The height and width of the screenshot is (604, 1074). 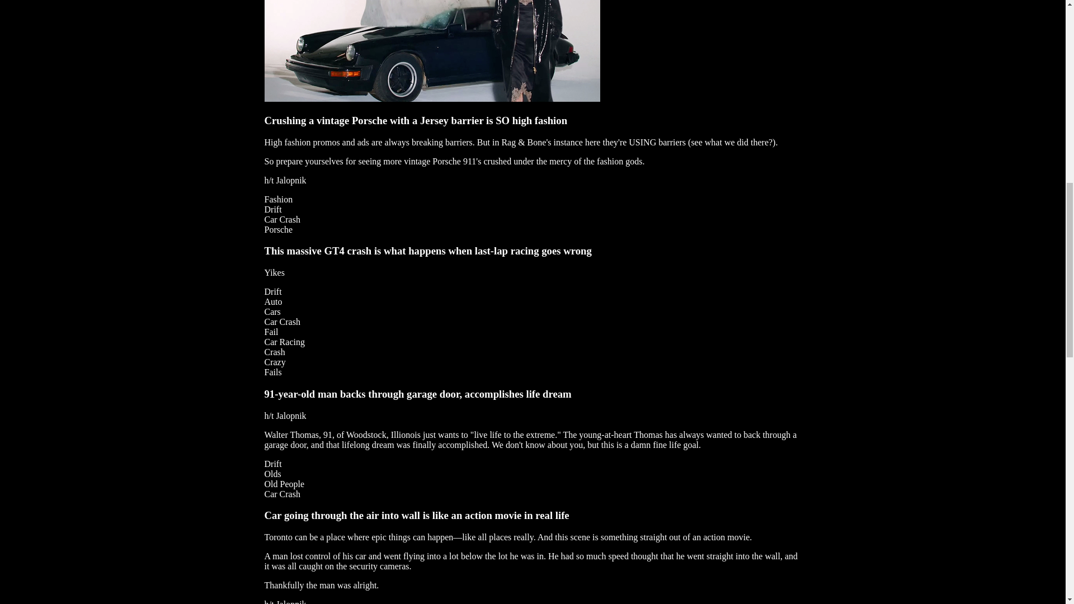 What do you see at coordinates (273, 301) in the screenshot?
I see `Auto` at bounding box center [273, 301].